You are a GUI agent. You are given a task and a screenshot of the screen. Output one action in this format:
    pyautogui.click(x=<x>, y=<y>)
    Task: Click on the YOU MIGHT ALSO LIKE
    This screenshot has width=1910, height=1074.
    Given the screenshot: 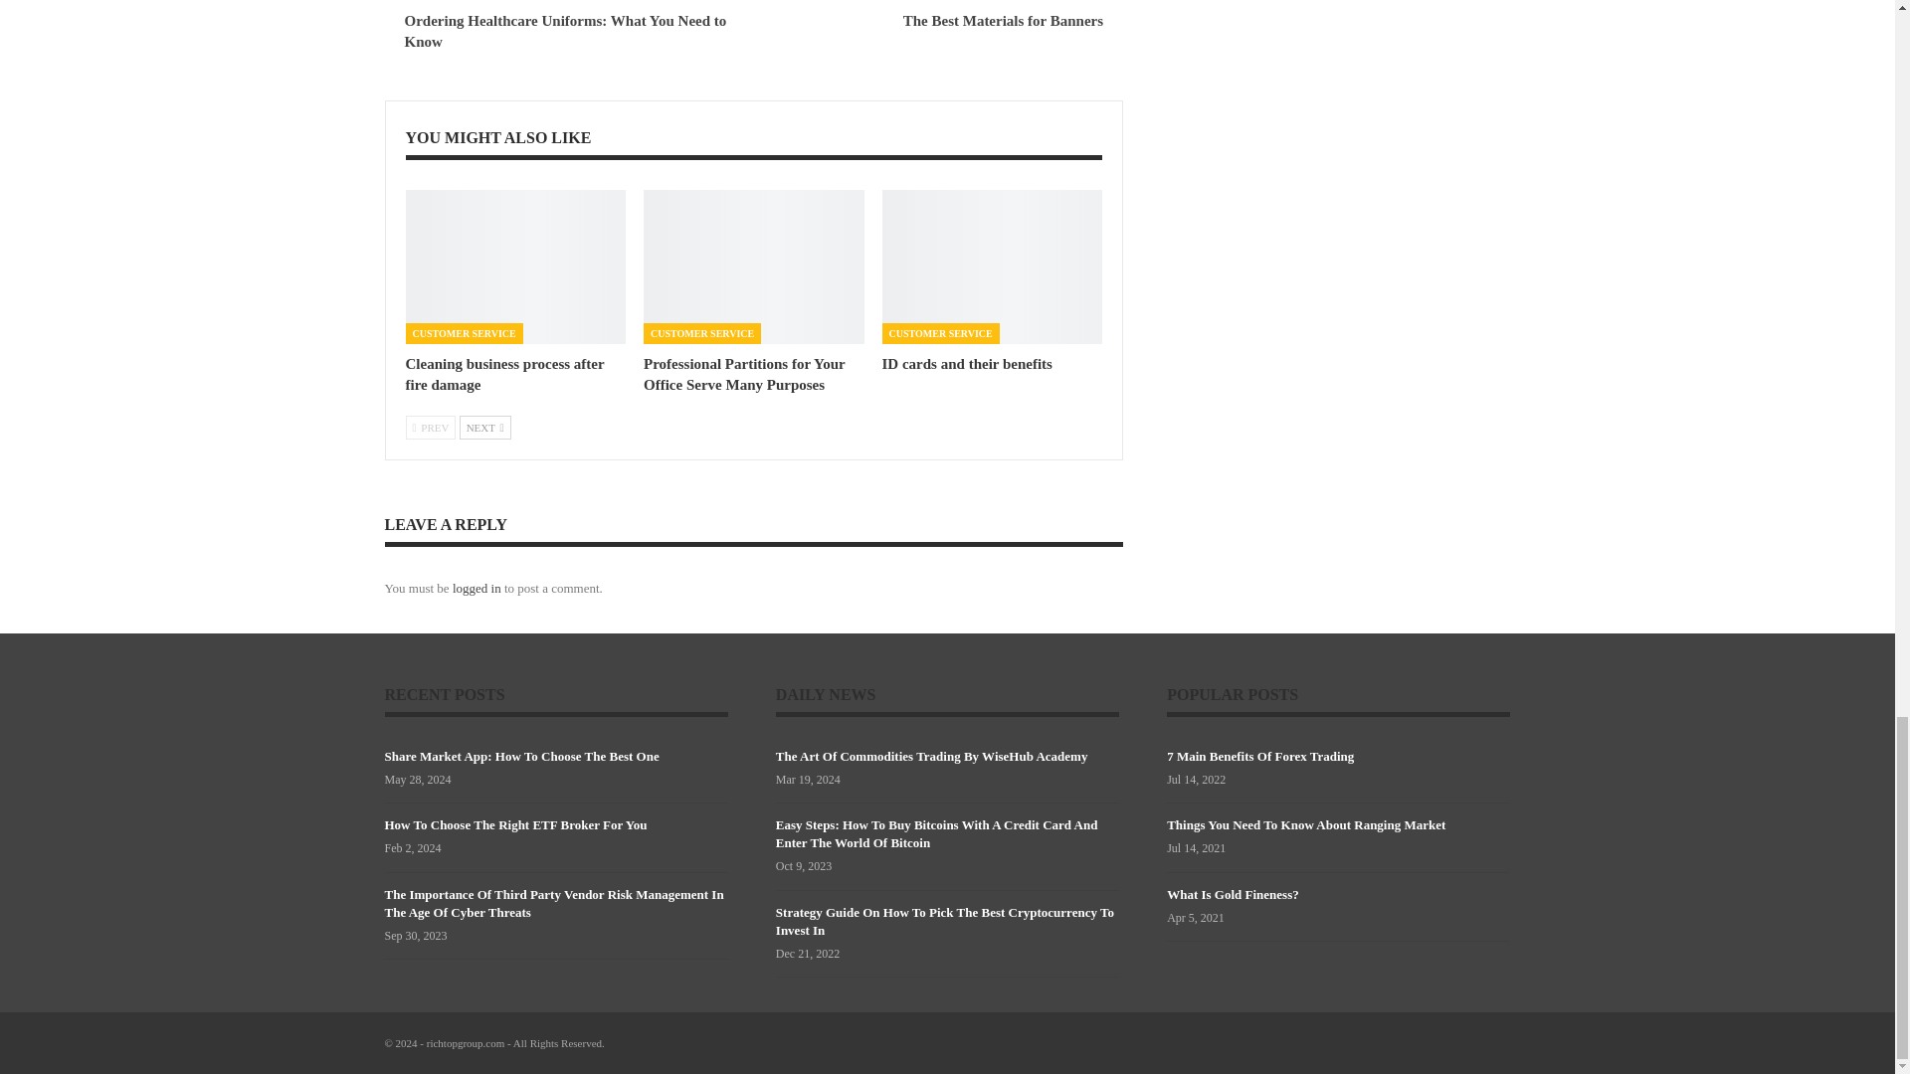 What is the action you would take?
    pyautogui.click(x=498, y=137)
    